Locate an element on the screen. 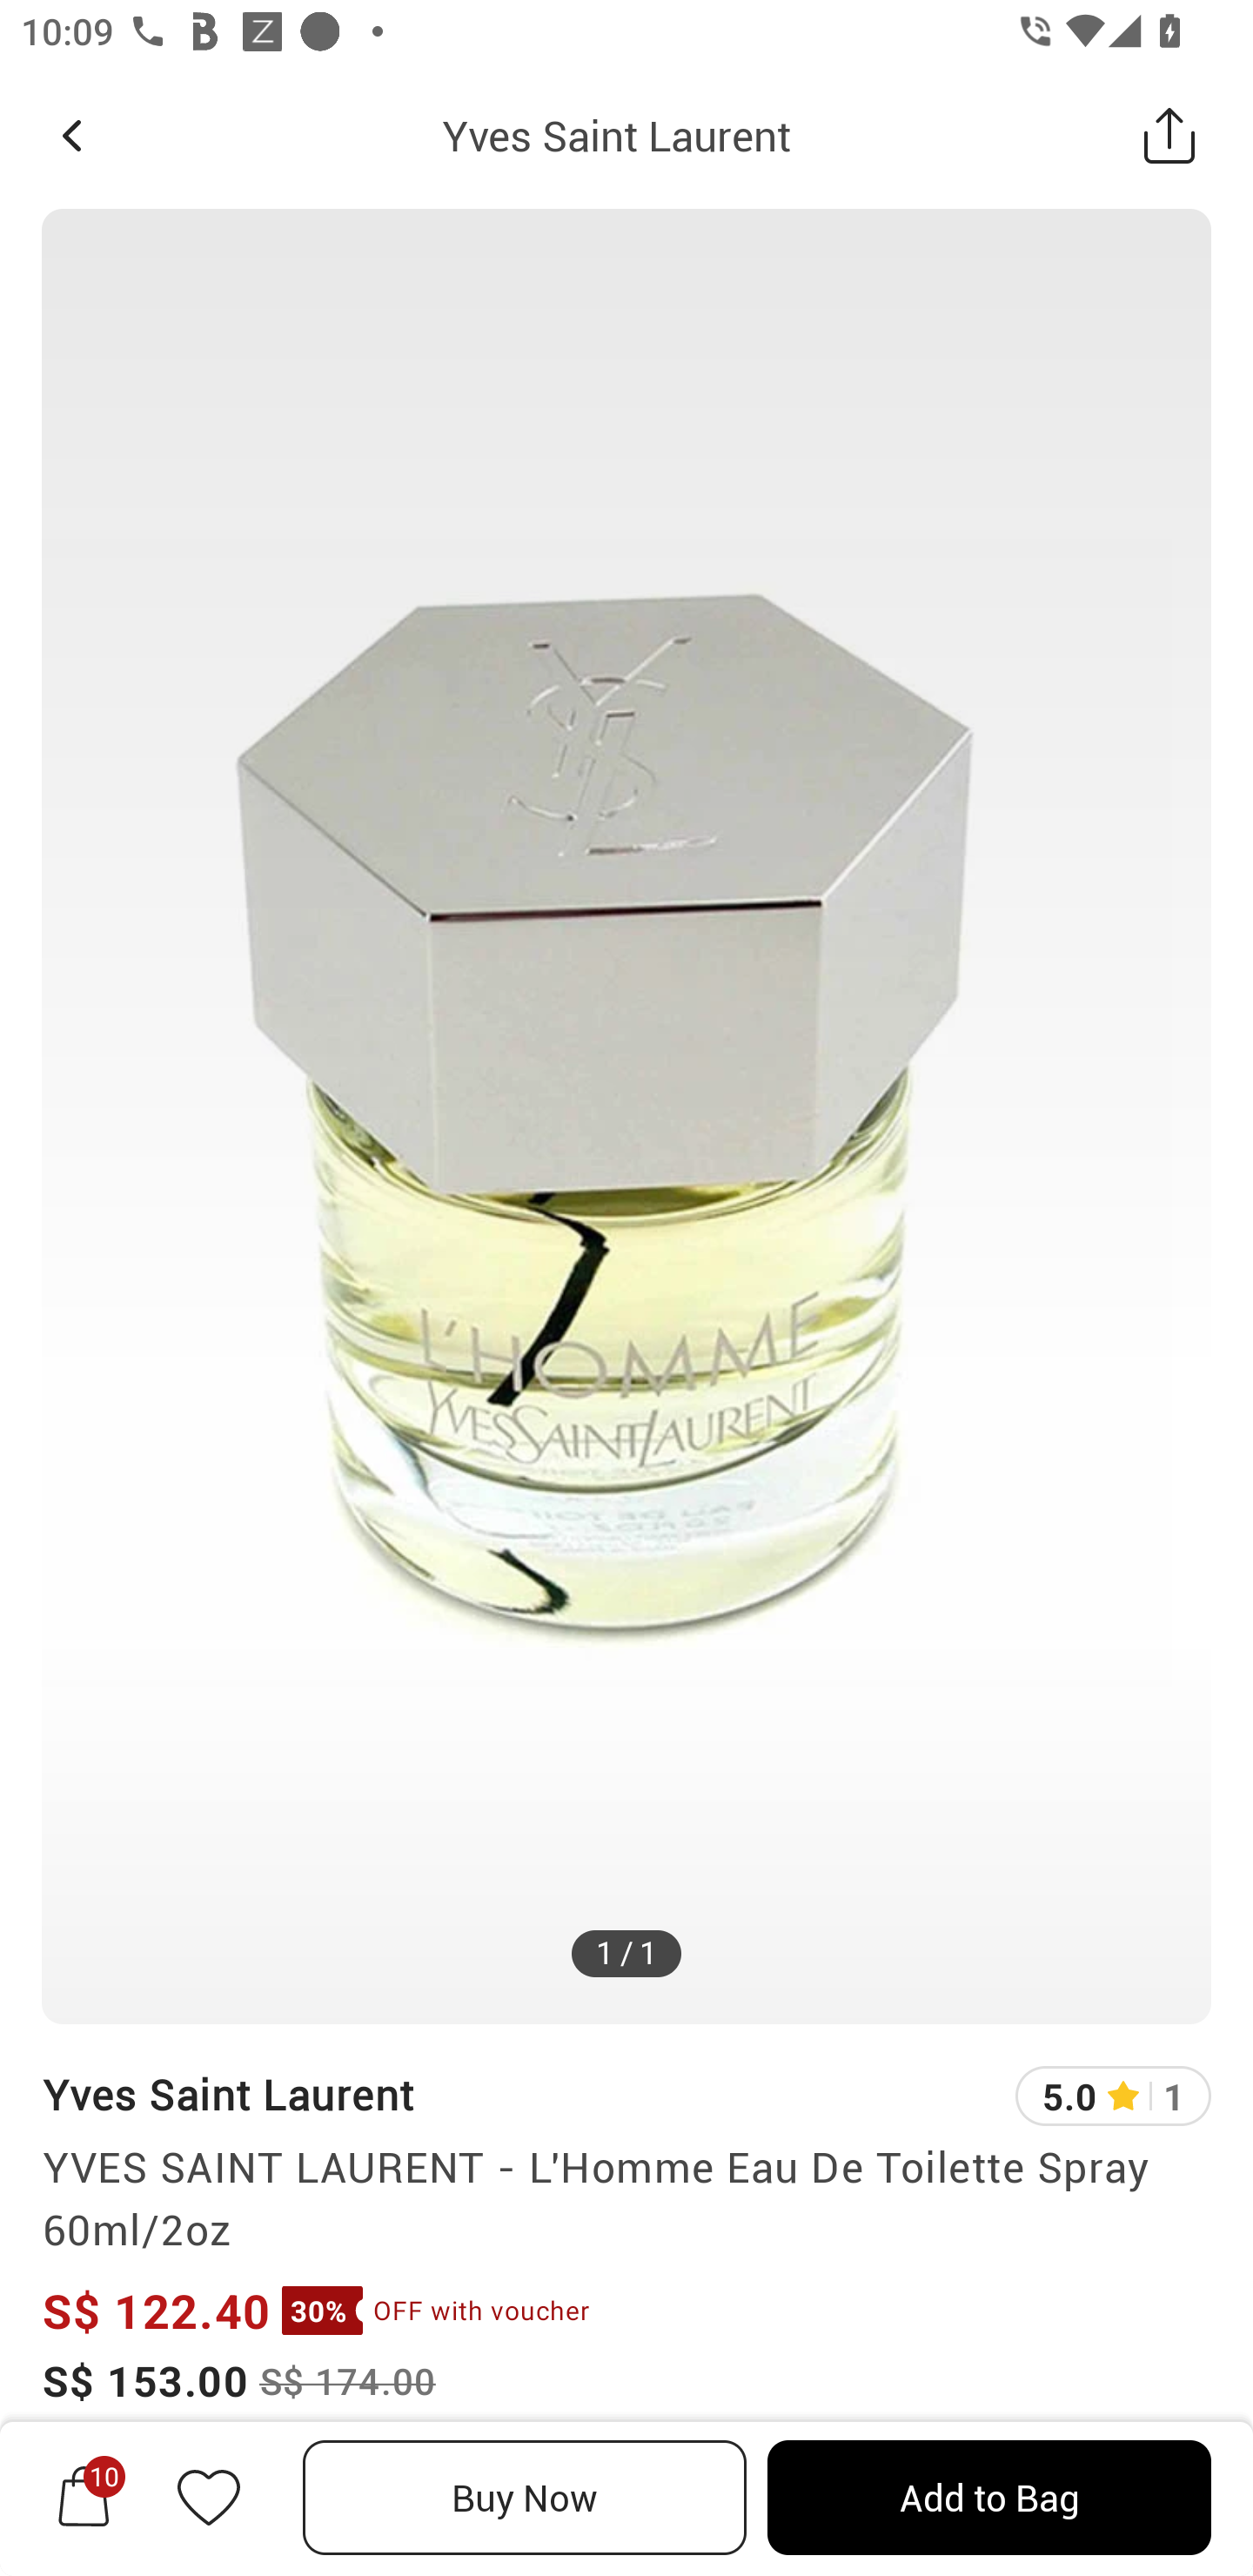 The width and height of the screenshot is (1253, 2576). Add to Bag is located at coordinates (988, 2498).